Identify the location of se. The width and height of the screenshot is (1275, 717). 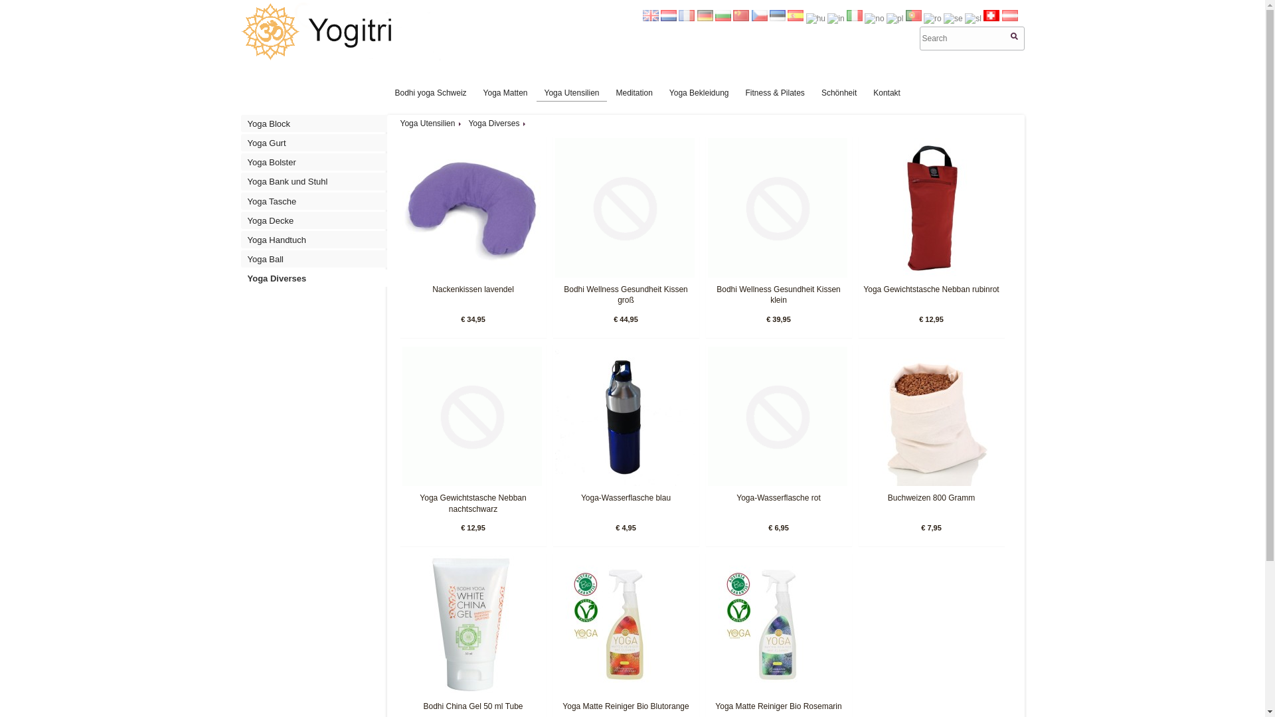
(954, 18).